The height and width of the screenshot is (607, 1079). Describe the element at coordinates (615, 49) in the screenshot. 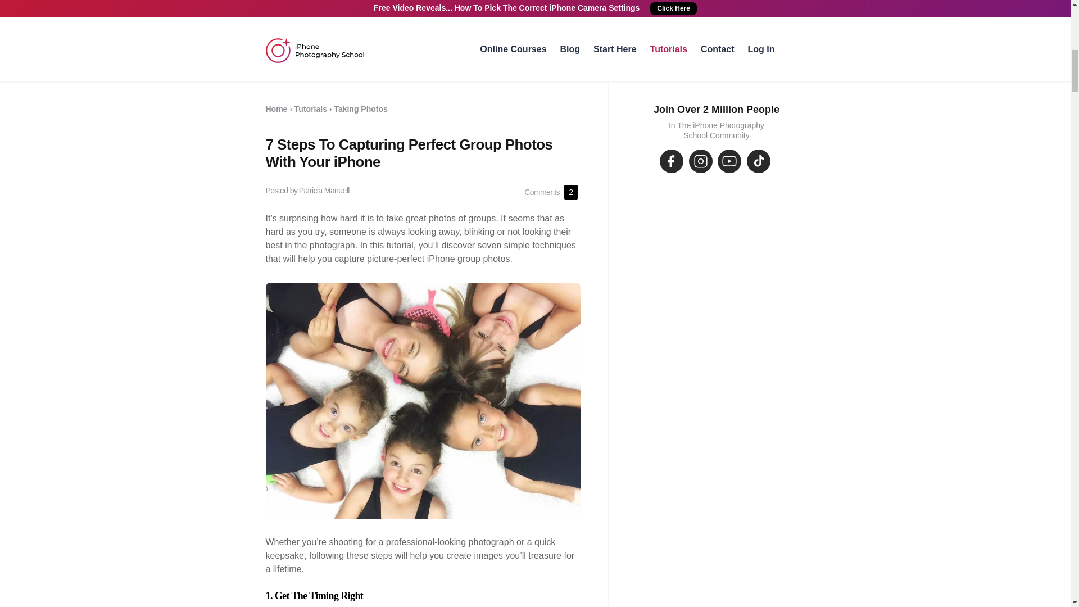

I see `Start Here` at that location.